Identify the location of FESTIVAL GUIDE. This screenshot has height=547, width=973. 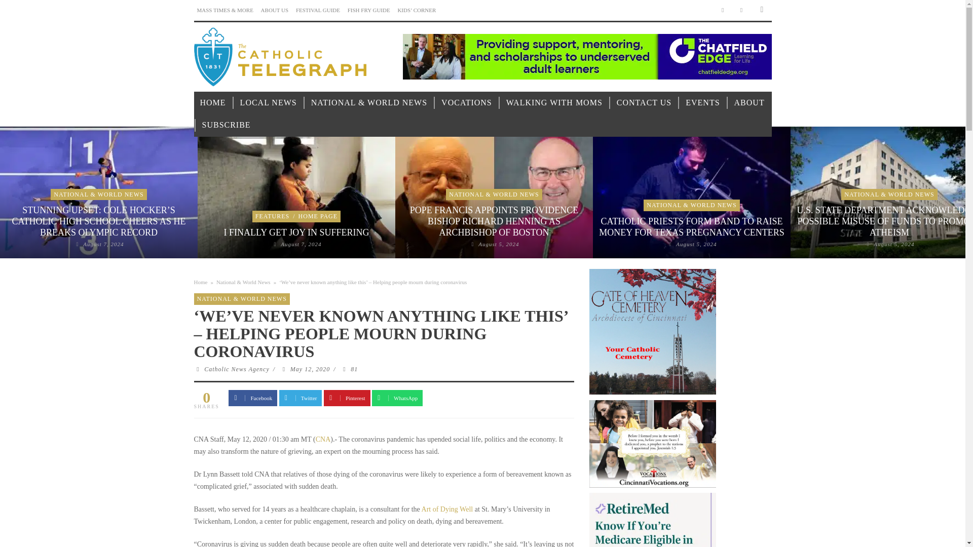
(318, 10).